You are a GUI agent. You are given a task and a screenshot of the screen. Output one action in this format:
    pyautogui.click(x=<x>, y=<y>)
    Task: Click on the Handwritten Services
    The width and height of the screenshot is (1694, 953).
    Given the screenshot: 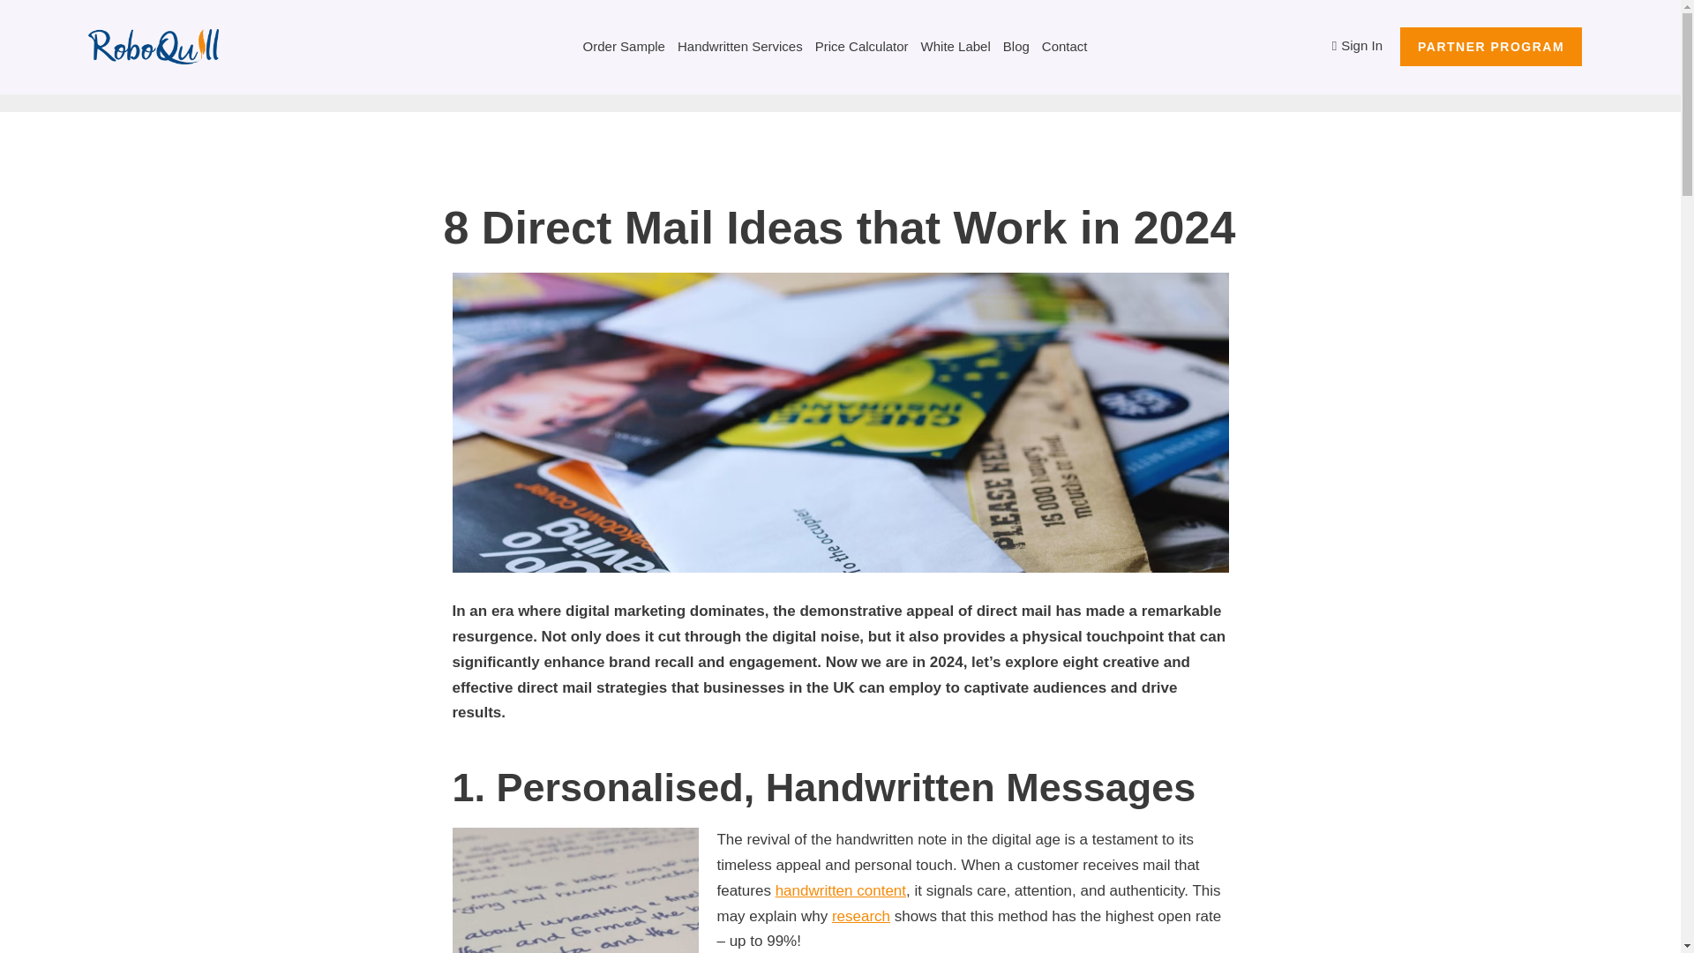 What is the action you would take?
    pyautogui.click(x=740, y=46)
    